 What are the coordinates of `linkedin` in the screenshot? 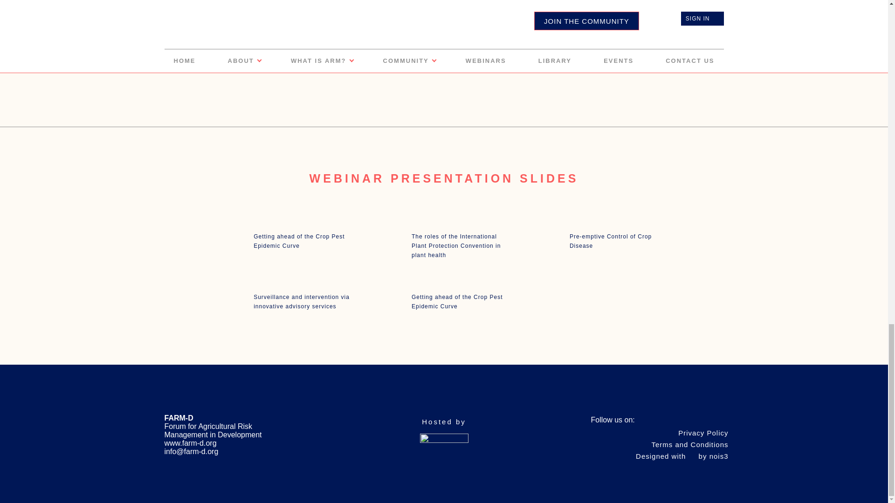 It's located at (678, 421).